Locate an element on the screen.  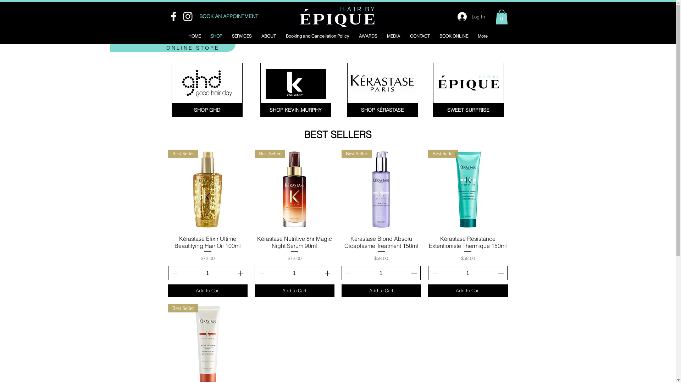
BOOK ONLINE is located at coordinates (454, 36).